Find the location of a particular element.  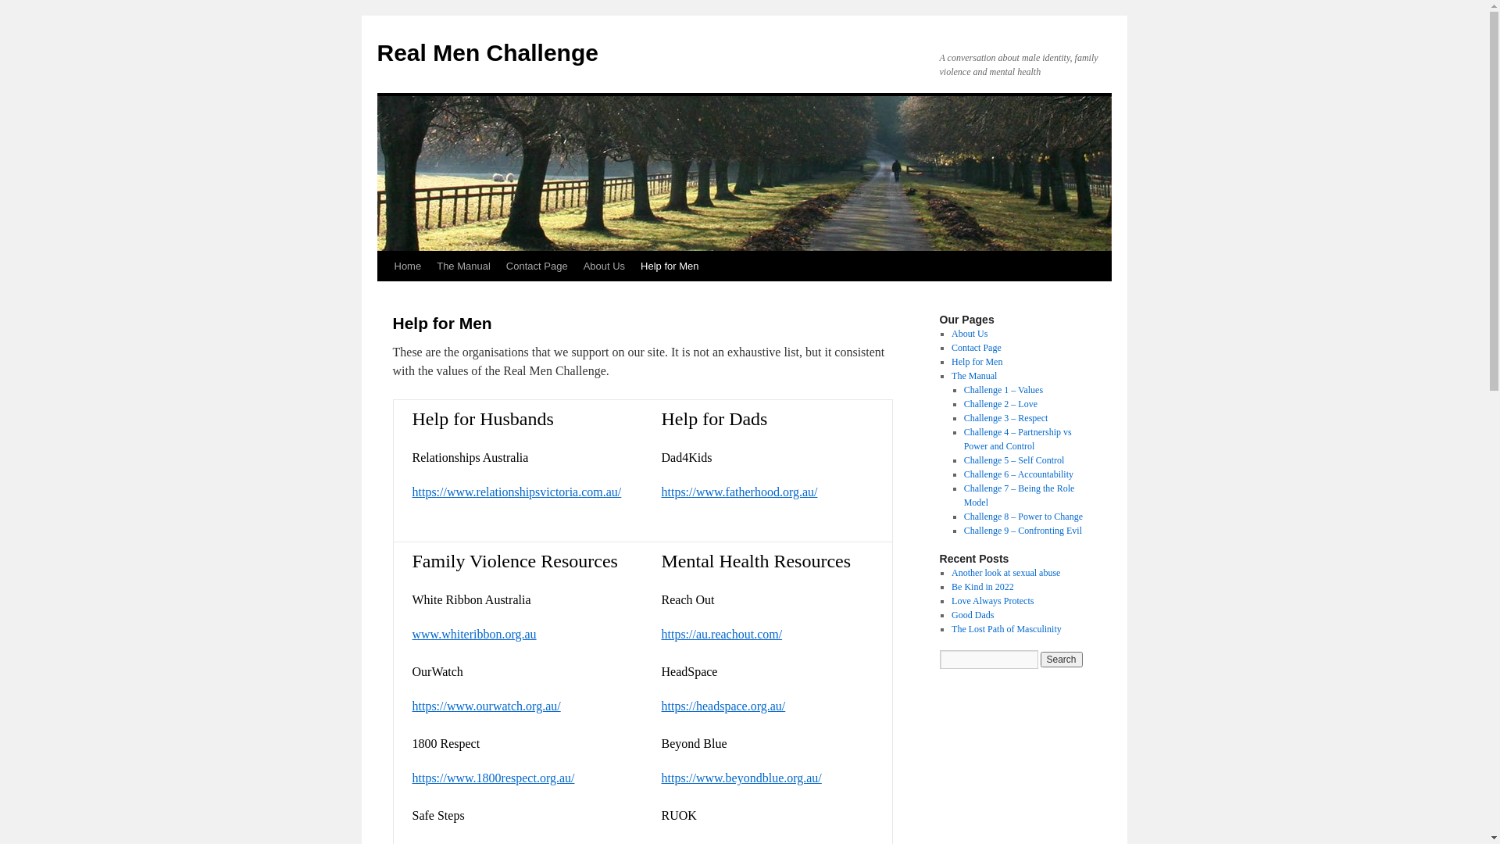

The Manual is located at coordinates (464, 266).